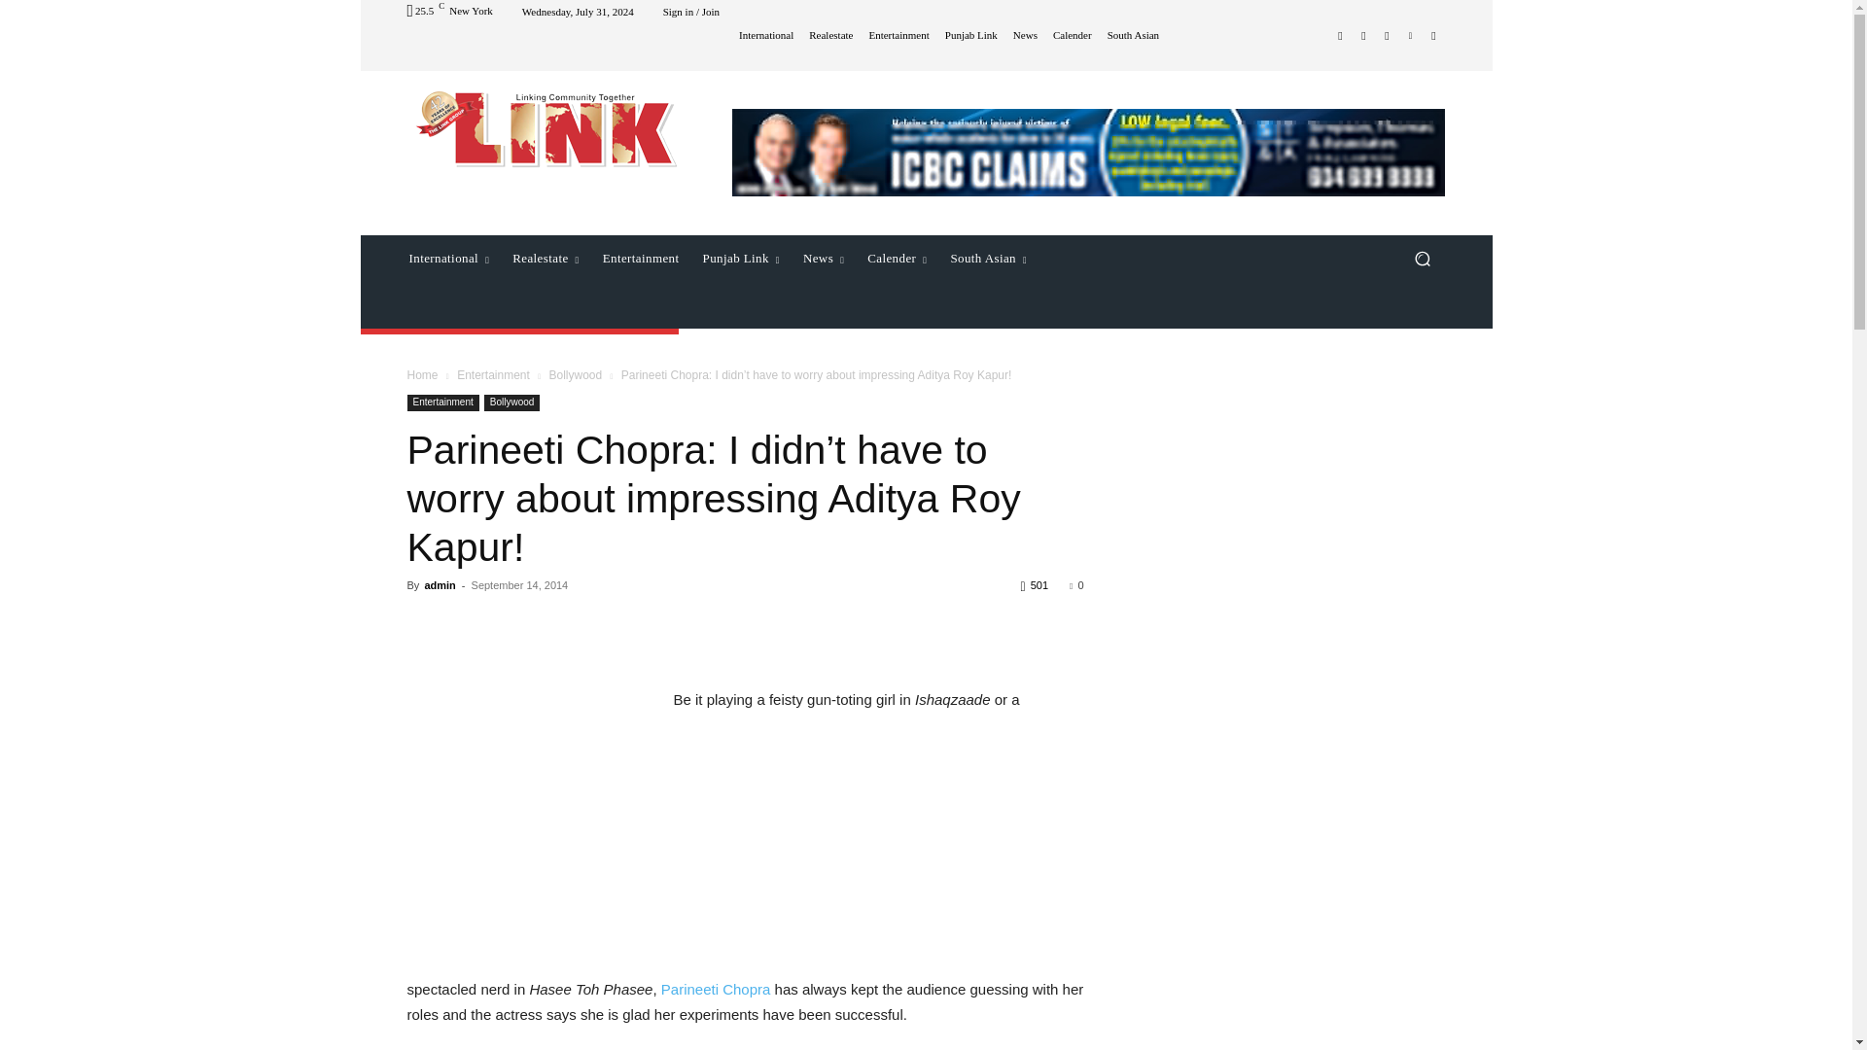  Describe the element at coordinates (1072, 35) in the screenshot. I see `Calender` at that location.